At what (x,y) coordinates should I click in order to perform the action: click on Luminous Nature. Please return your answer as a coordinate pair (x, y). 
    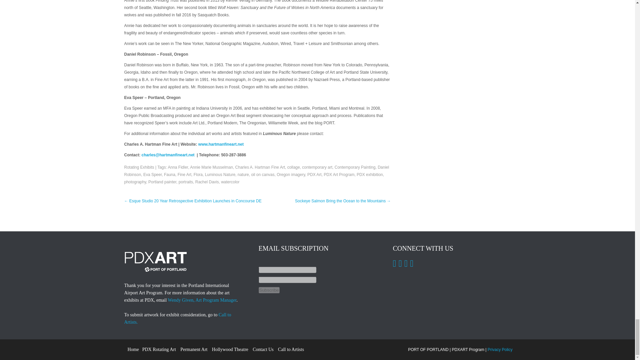
    Looking at the image, I should click on (220, 175).